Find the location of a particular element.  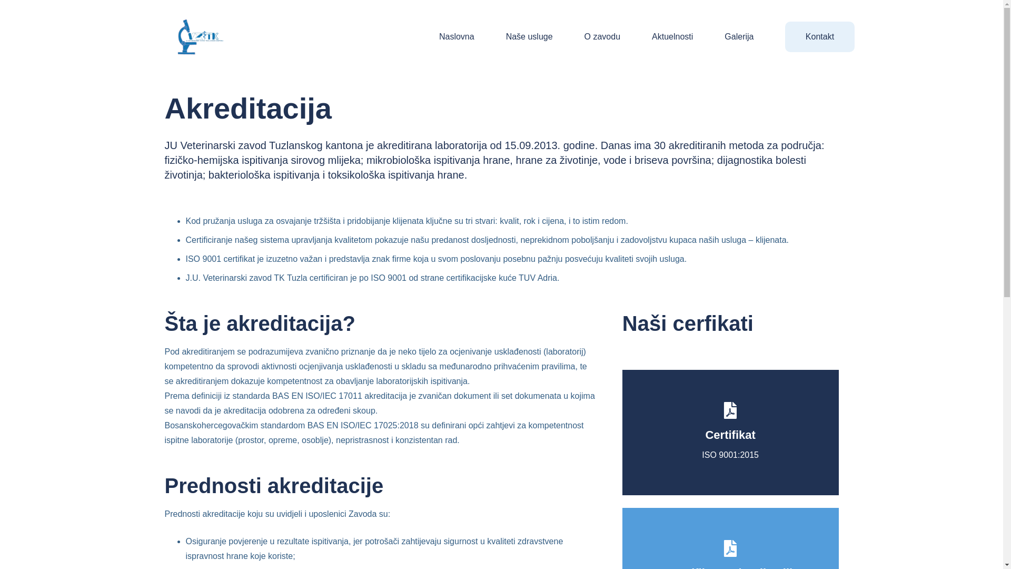

Aktuelnosti is located at coordinates (672, 37).